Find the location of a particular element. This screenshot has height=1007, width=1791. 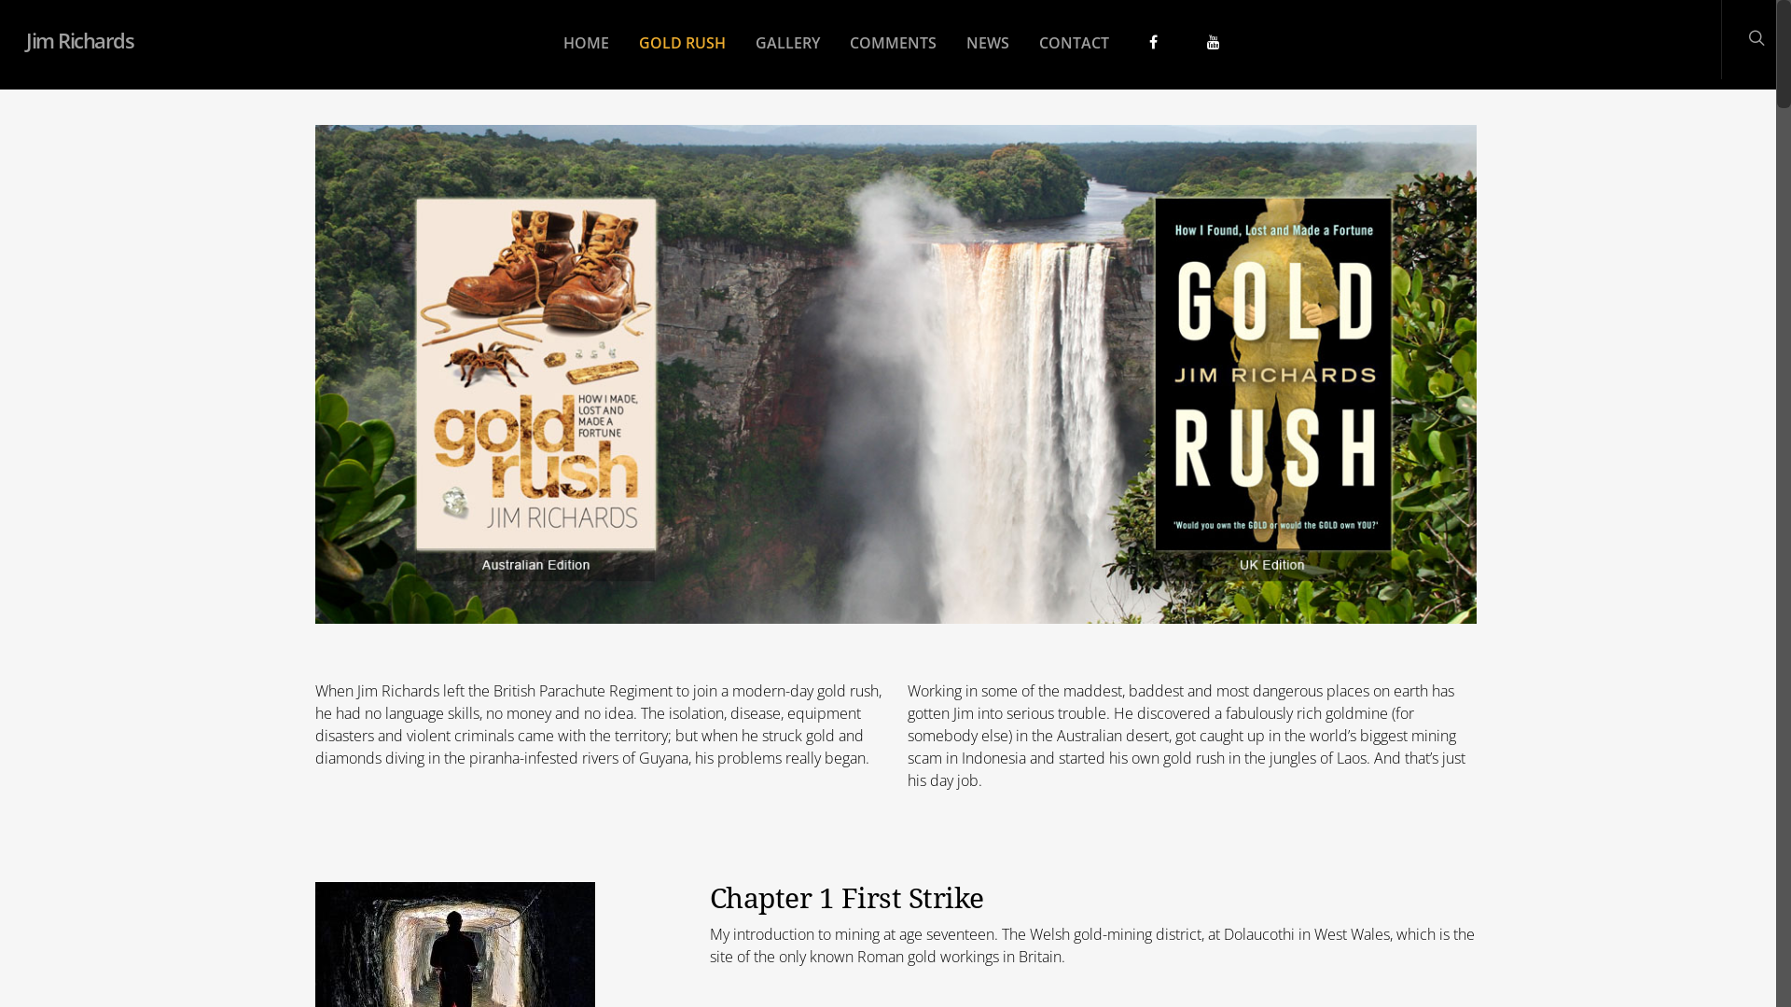

GOLD RUSH is located at coordinates (683, 56).